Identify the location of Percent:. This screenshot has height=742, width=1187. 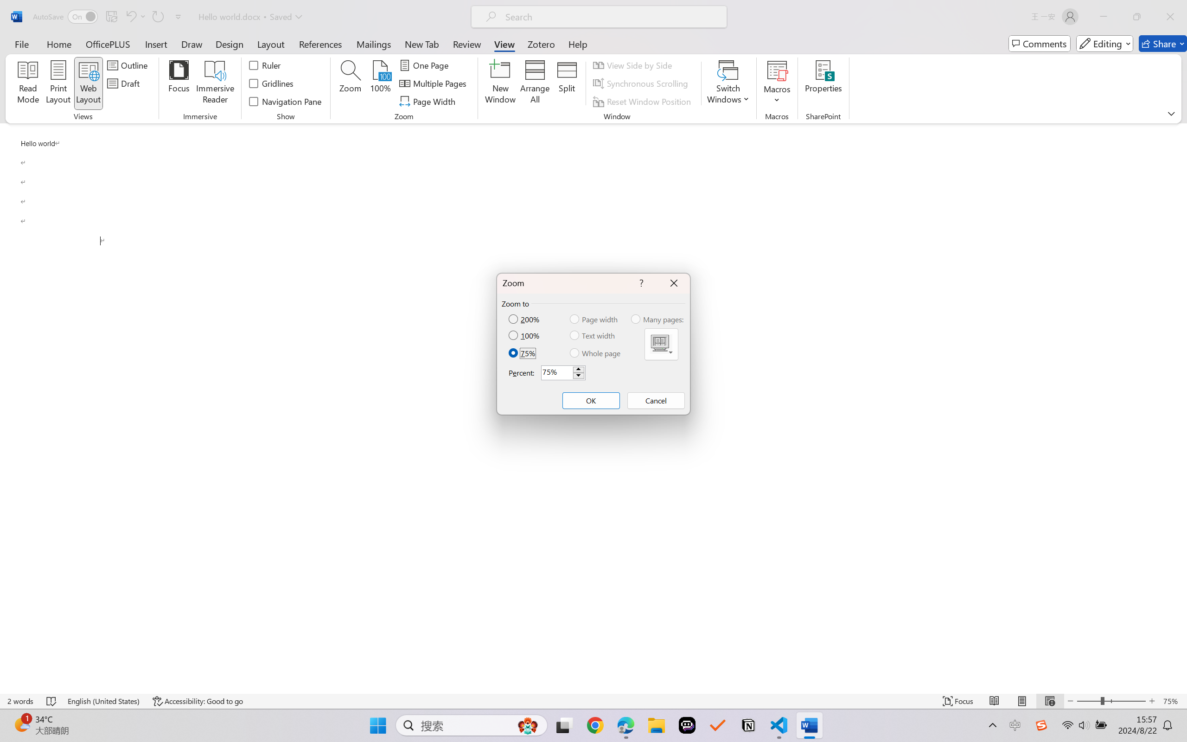
(563, 372).